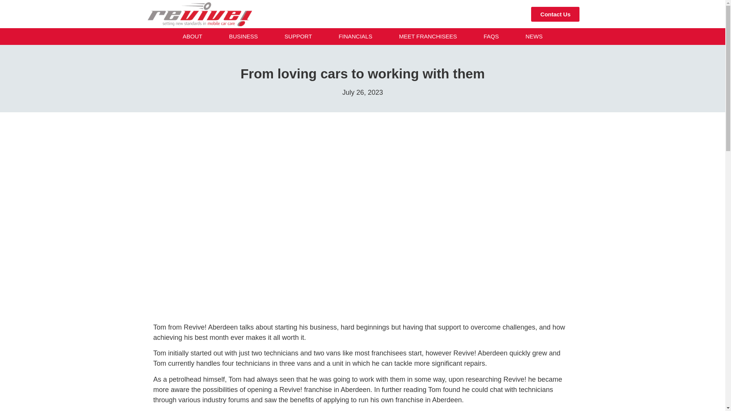  I want to click on FINANCIALS, so click(356, 37).